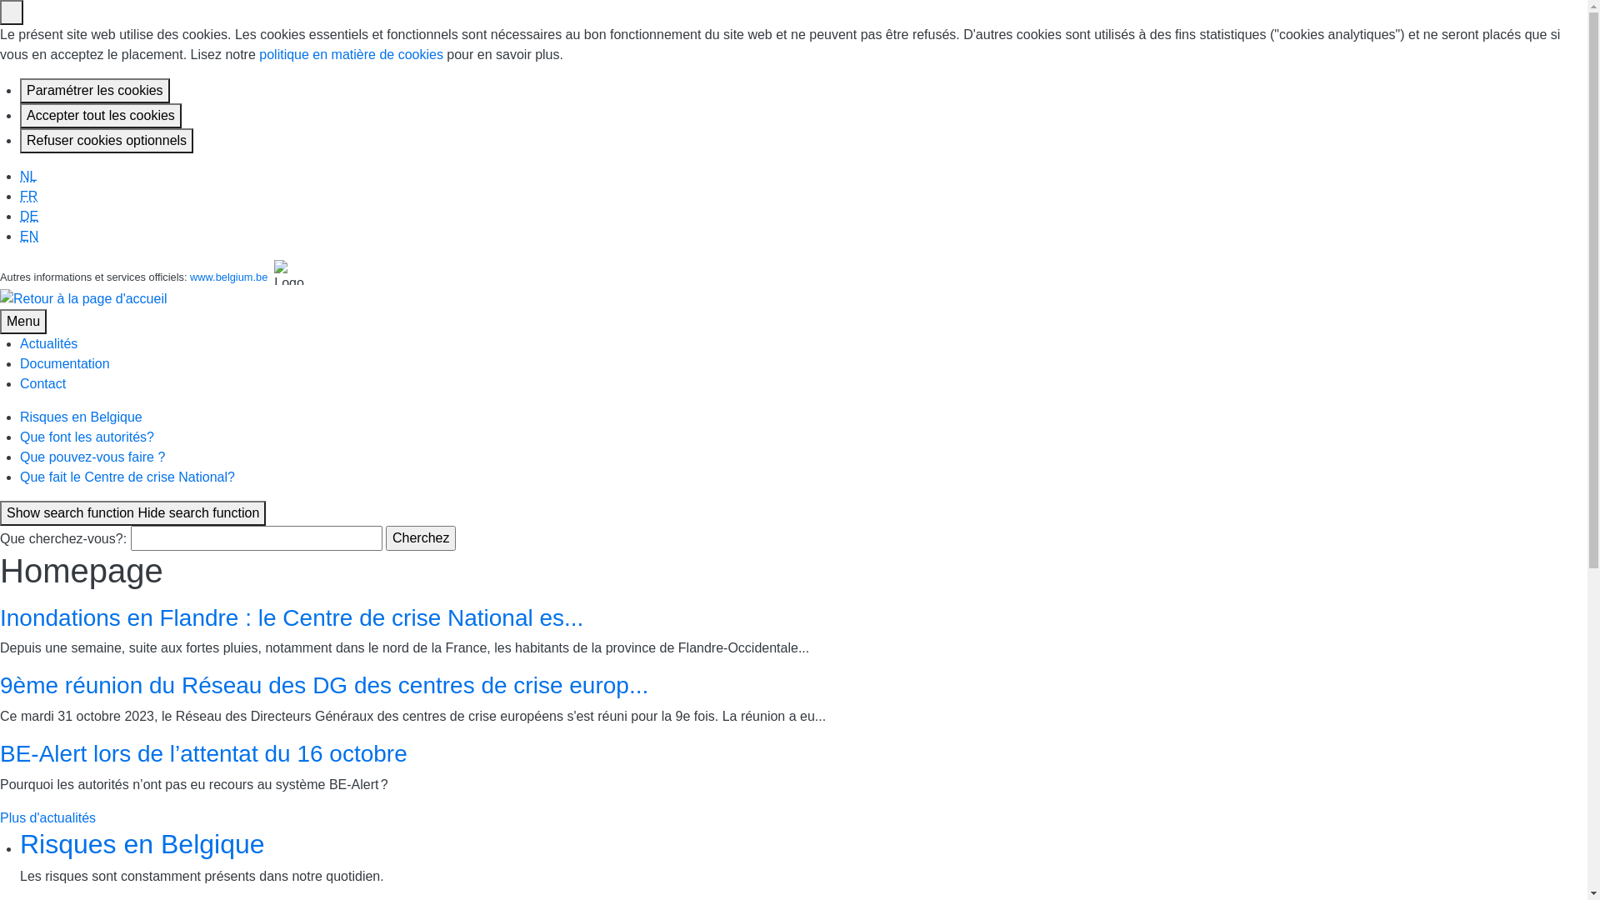 The height and width of the screenshot is (900, 1600). I want to click on www.belgium.be, so click(228, 277).